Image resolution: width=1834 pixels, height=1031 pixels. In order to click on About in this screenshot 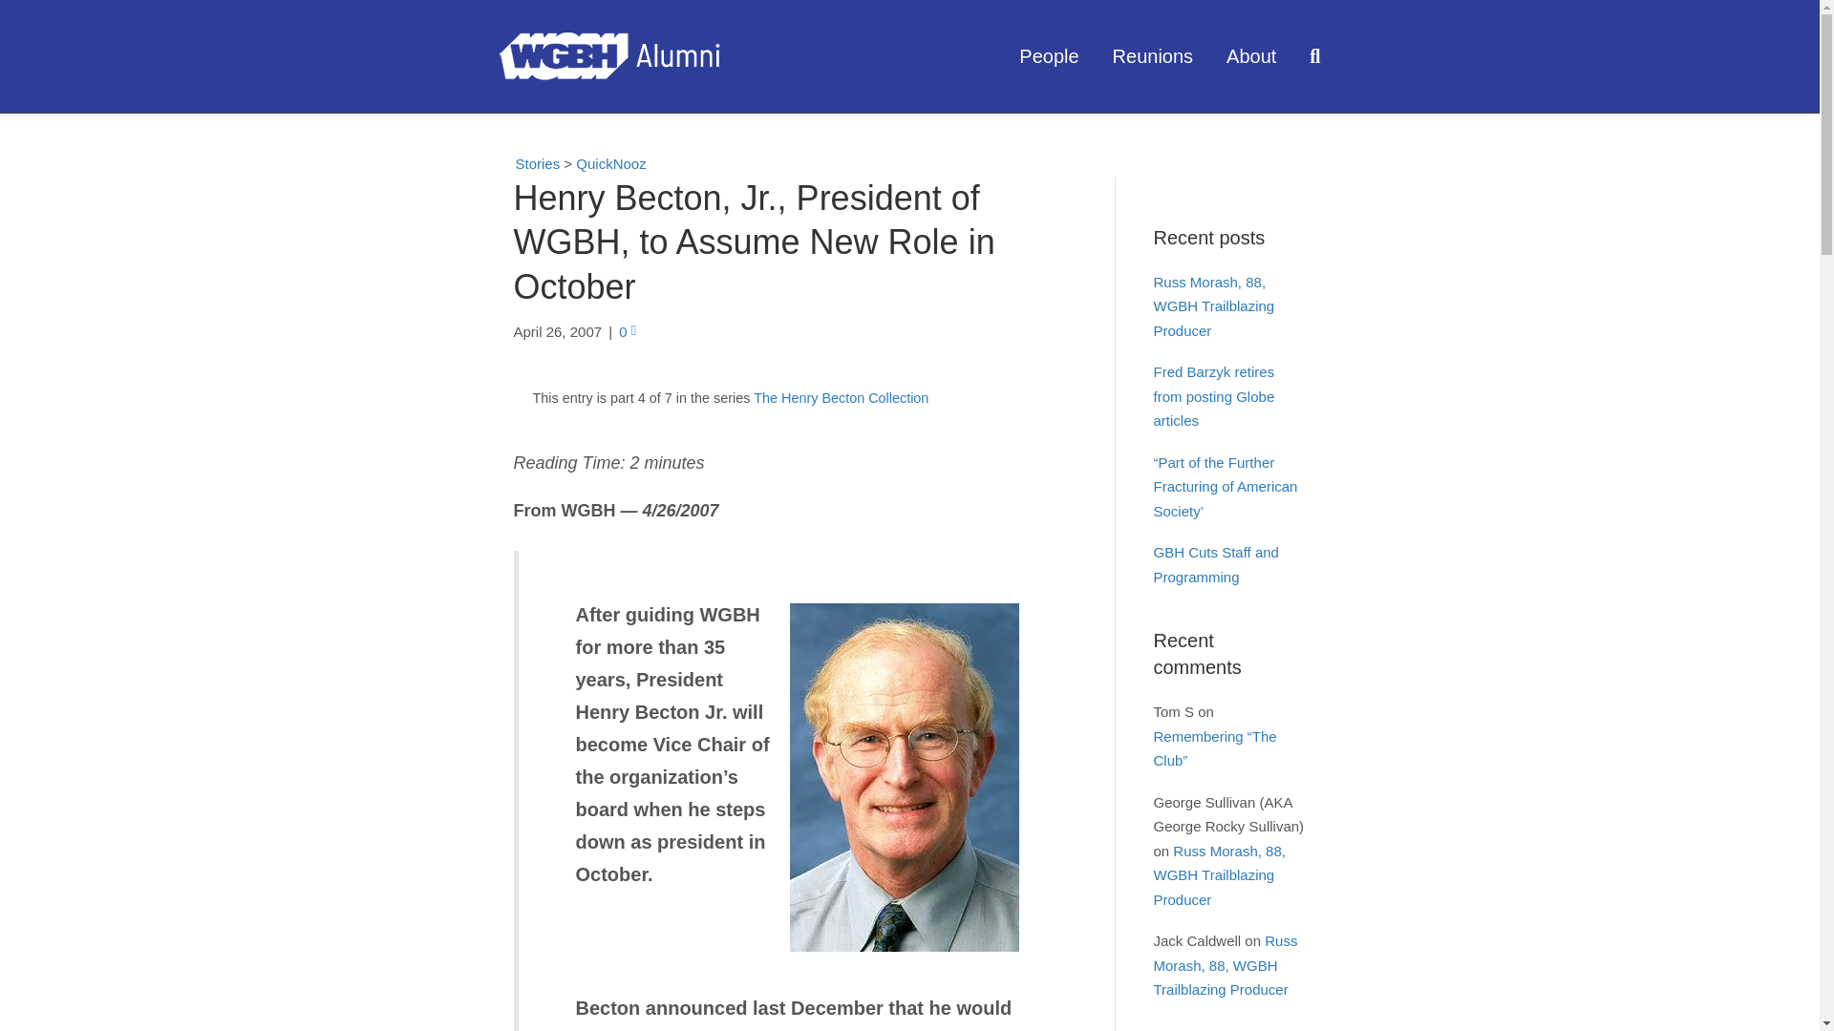, I will do `click(1253, 55)`.